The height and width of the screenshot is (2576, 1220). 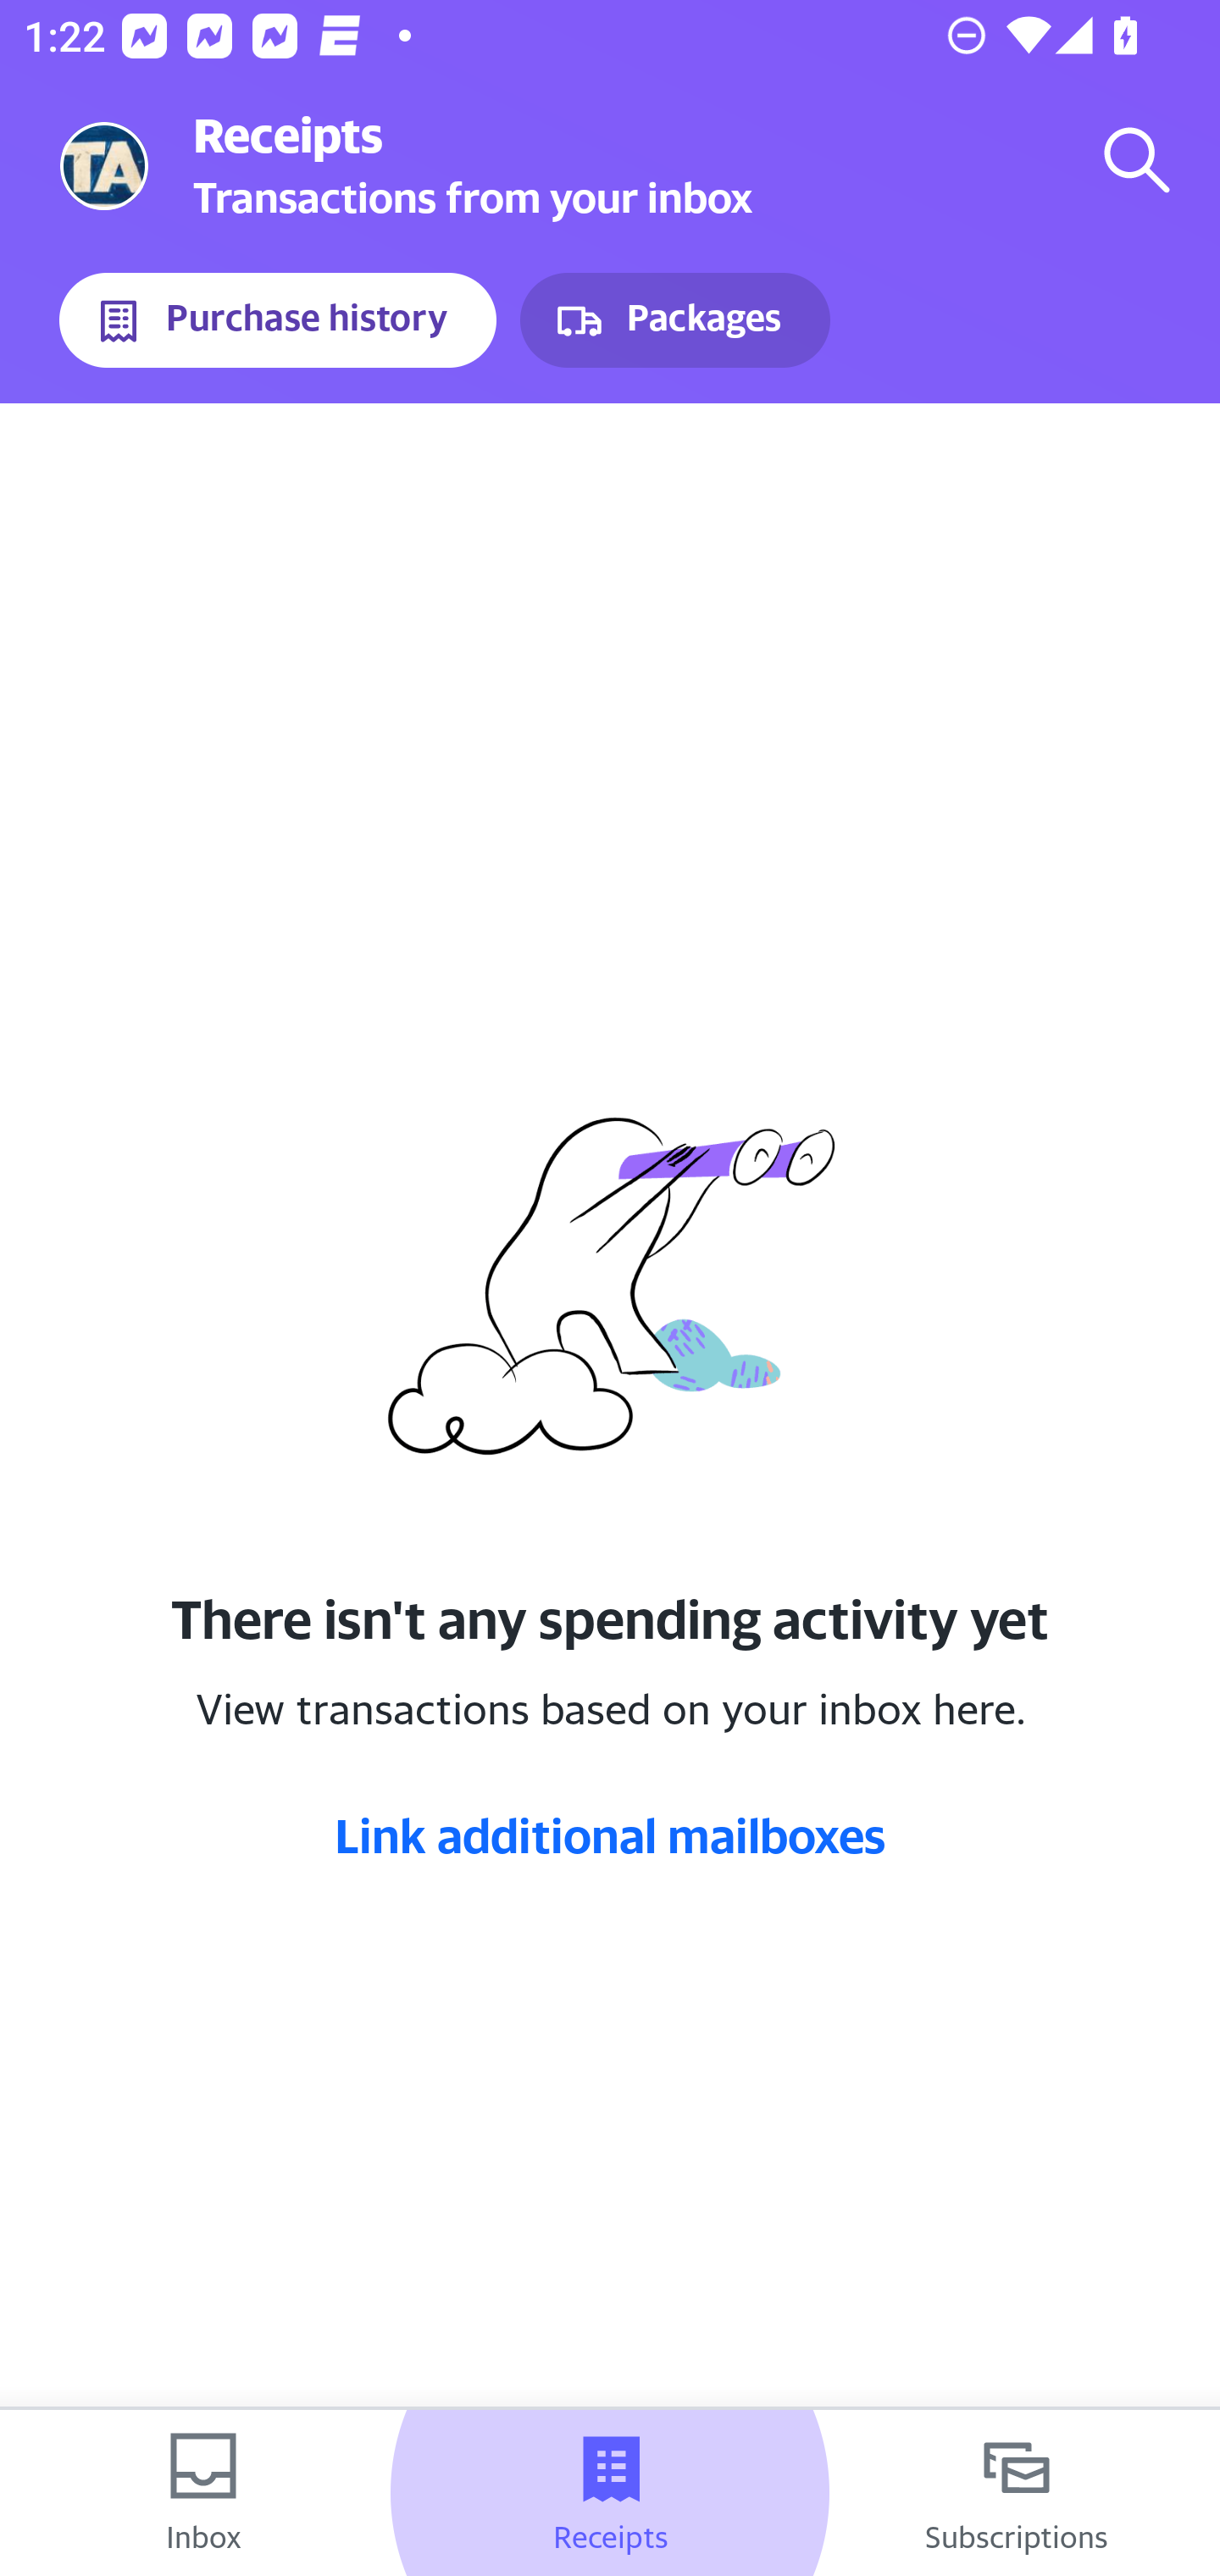 I want to click on Link additional mailboxes, so click(x=610, y=1835).